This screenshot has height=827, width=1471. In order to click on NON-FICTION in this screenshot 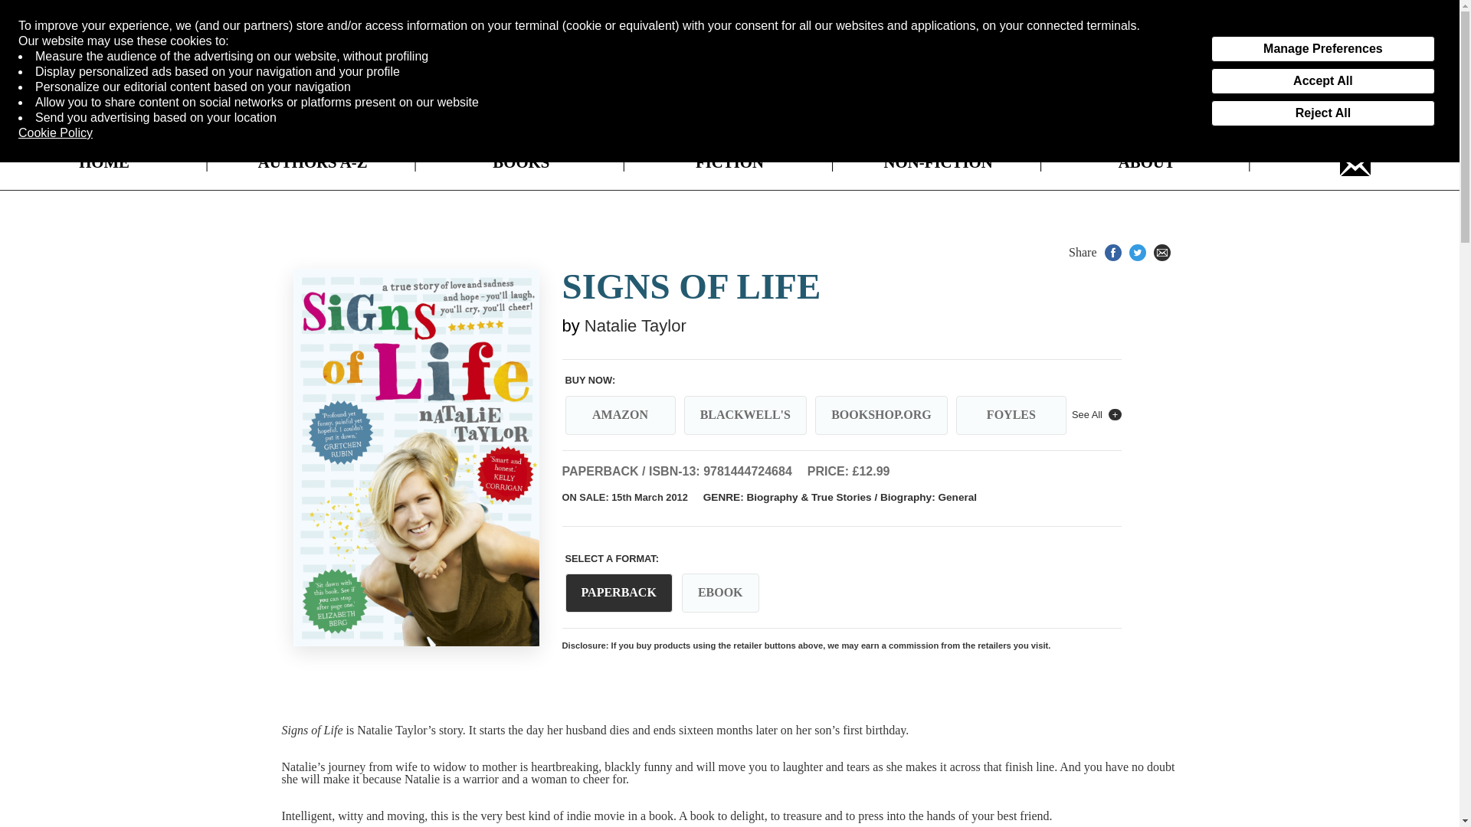, I will do `click(938, 162)`.